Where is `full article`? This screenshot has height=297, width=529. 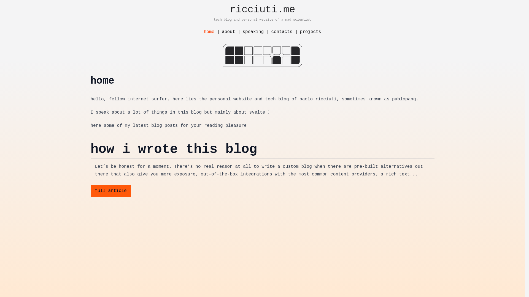 full article is located at coordinates (110, 191).